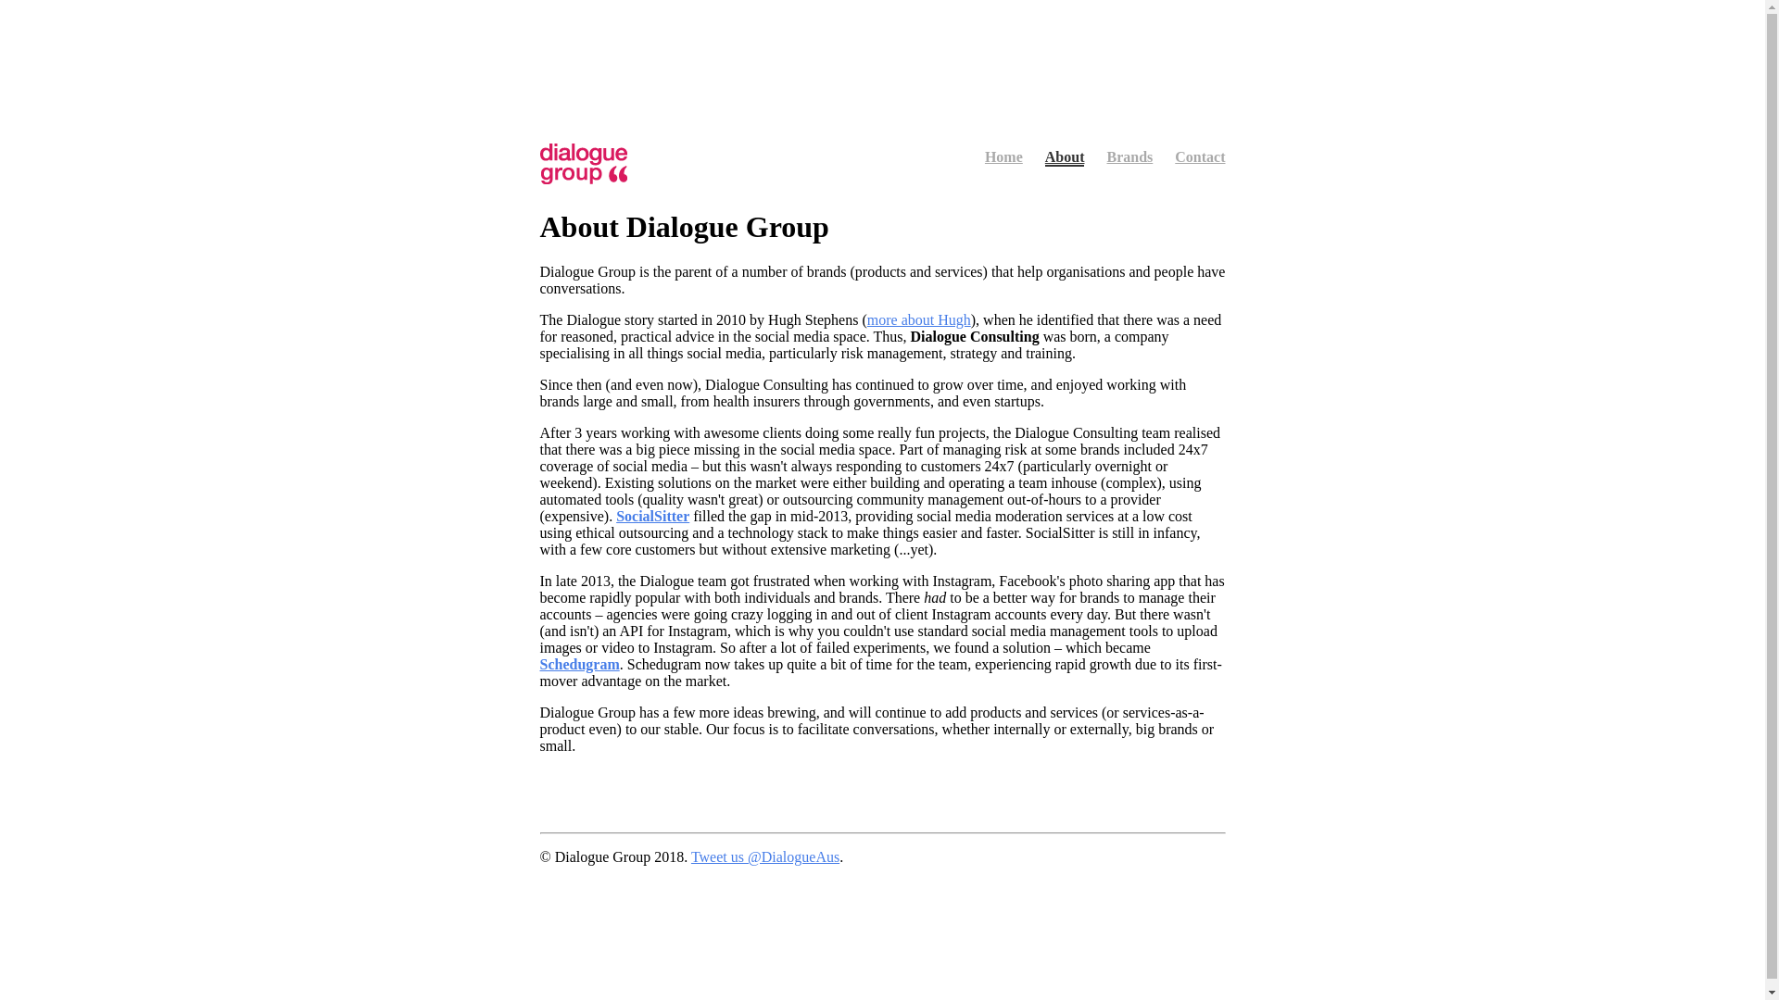  What do you see at coordinates (1066, 157) in the screenshot?
I see `About` at bounding box center [1066, 157].